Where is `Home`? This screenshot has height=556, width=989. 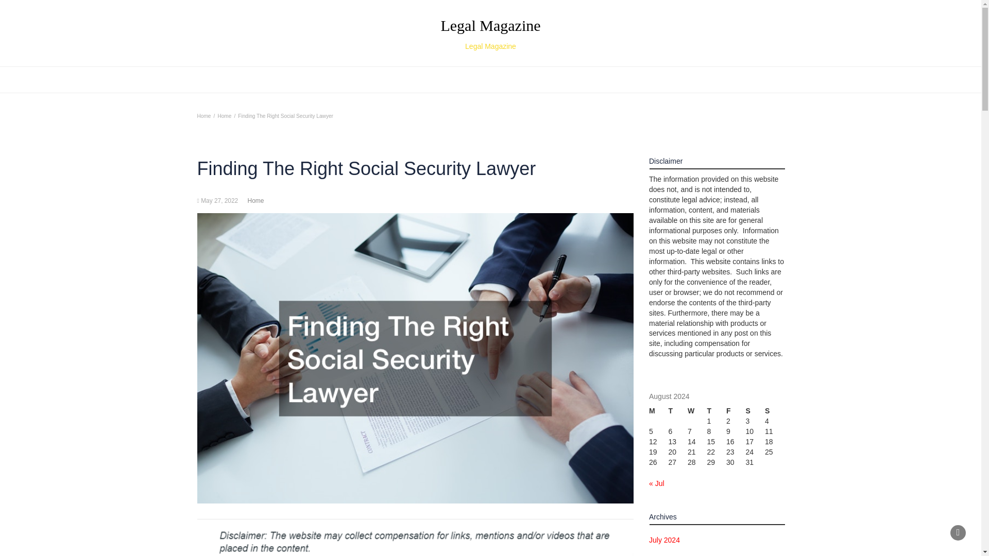 Home is located at coordinates (490, 33).